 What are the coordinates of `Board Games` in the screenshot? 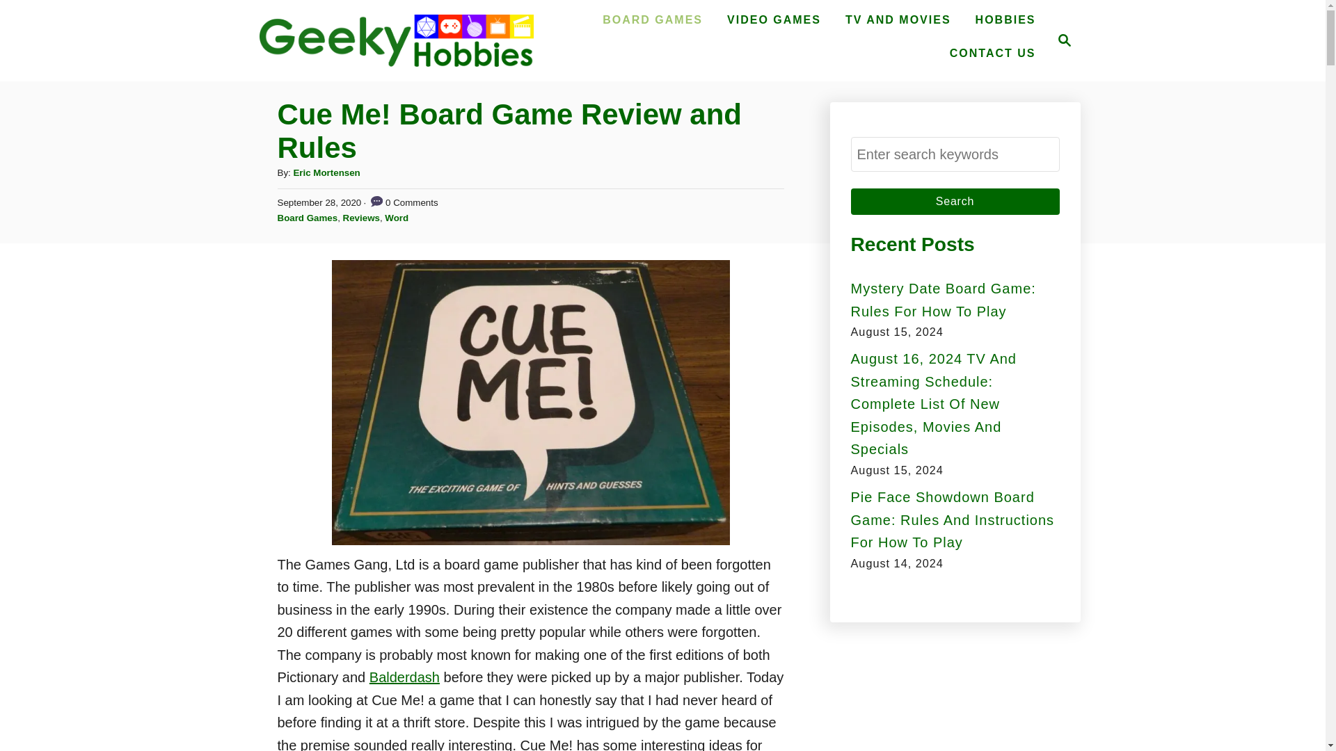 It's located at (307, 217).